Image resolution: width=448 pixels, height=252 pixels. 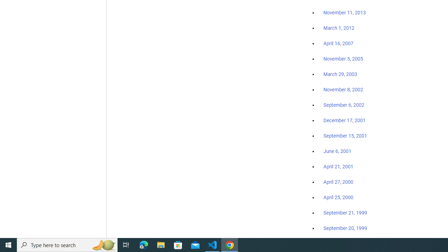 I want to click on September 15, 2001, so click(x=345, y=135).